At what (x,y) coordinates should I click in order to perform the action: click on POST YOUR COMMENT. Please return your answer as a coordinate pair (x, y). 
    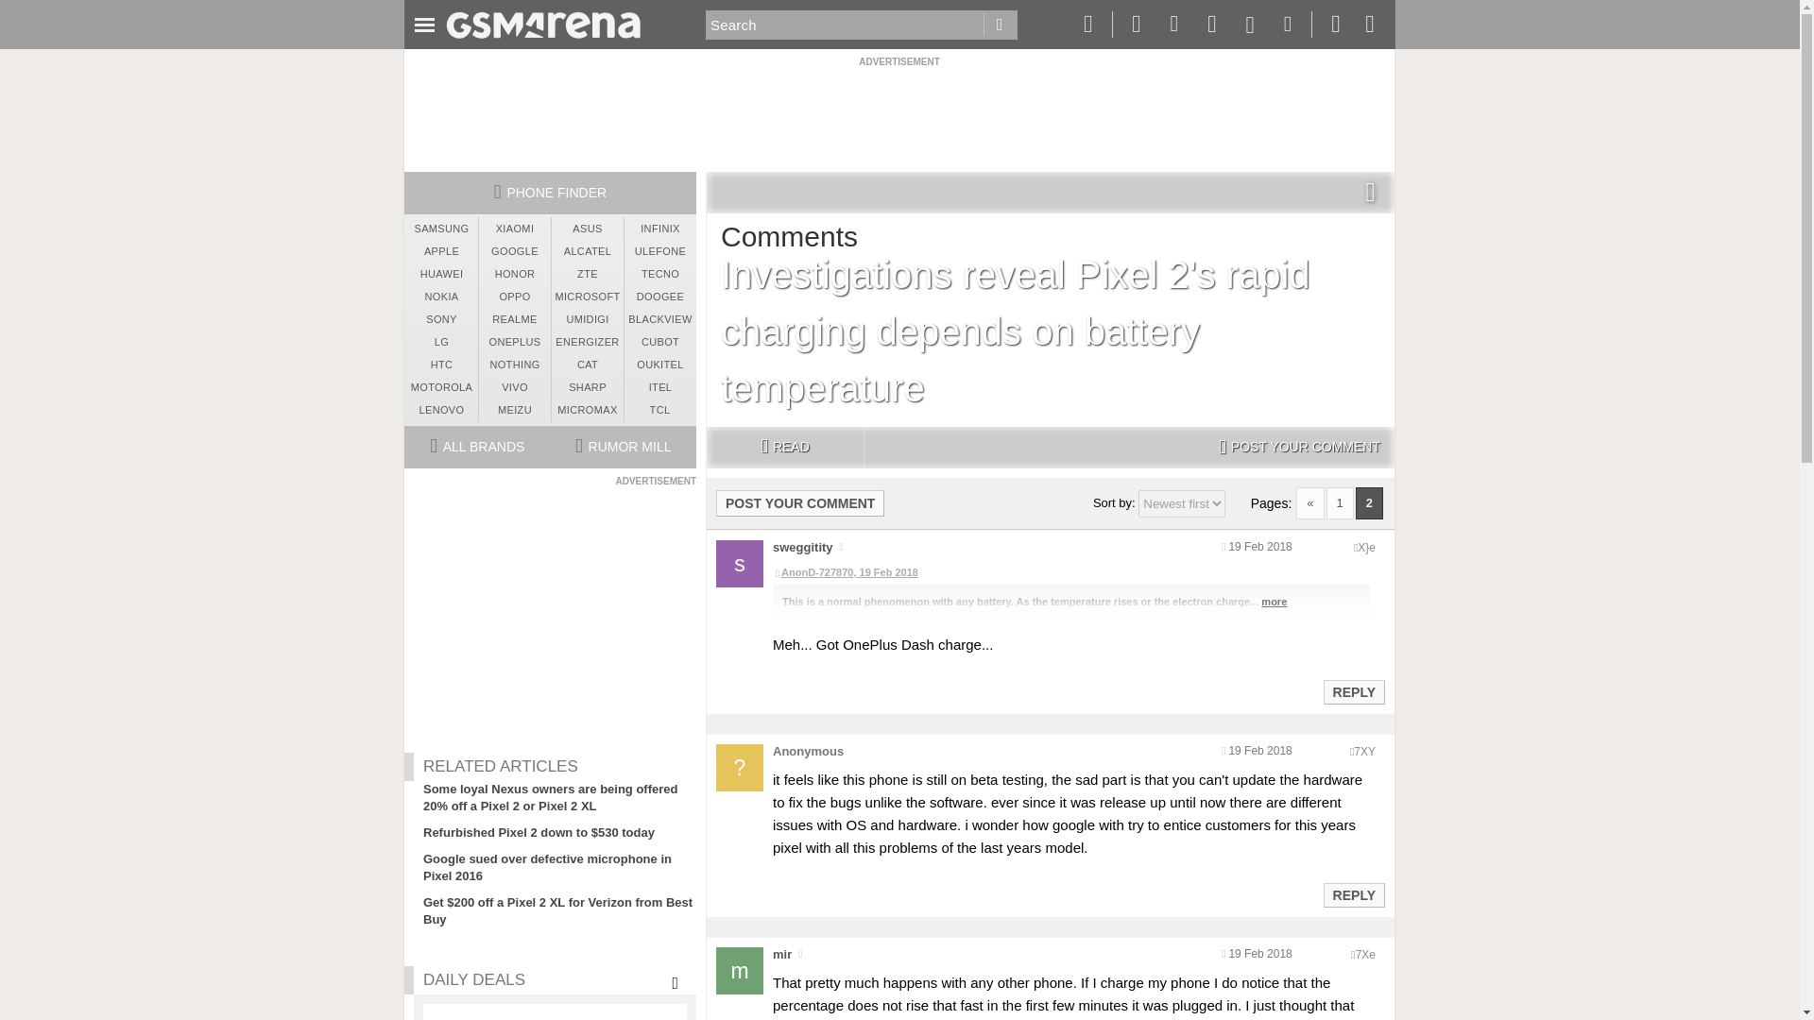
    Looking at the image, I should click on (800, 502).